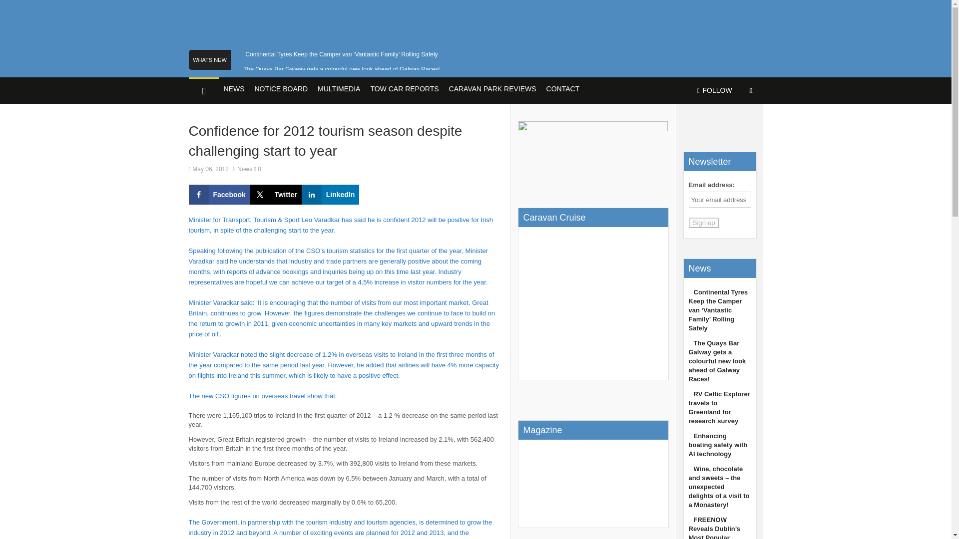 This screenshot has height=539, width=959. Describe the element at coordinates (492, 90) in the screenshot. I see `CARAVAN PARK REVIEWS` at that location.